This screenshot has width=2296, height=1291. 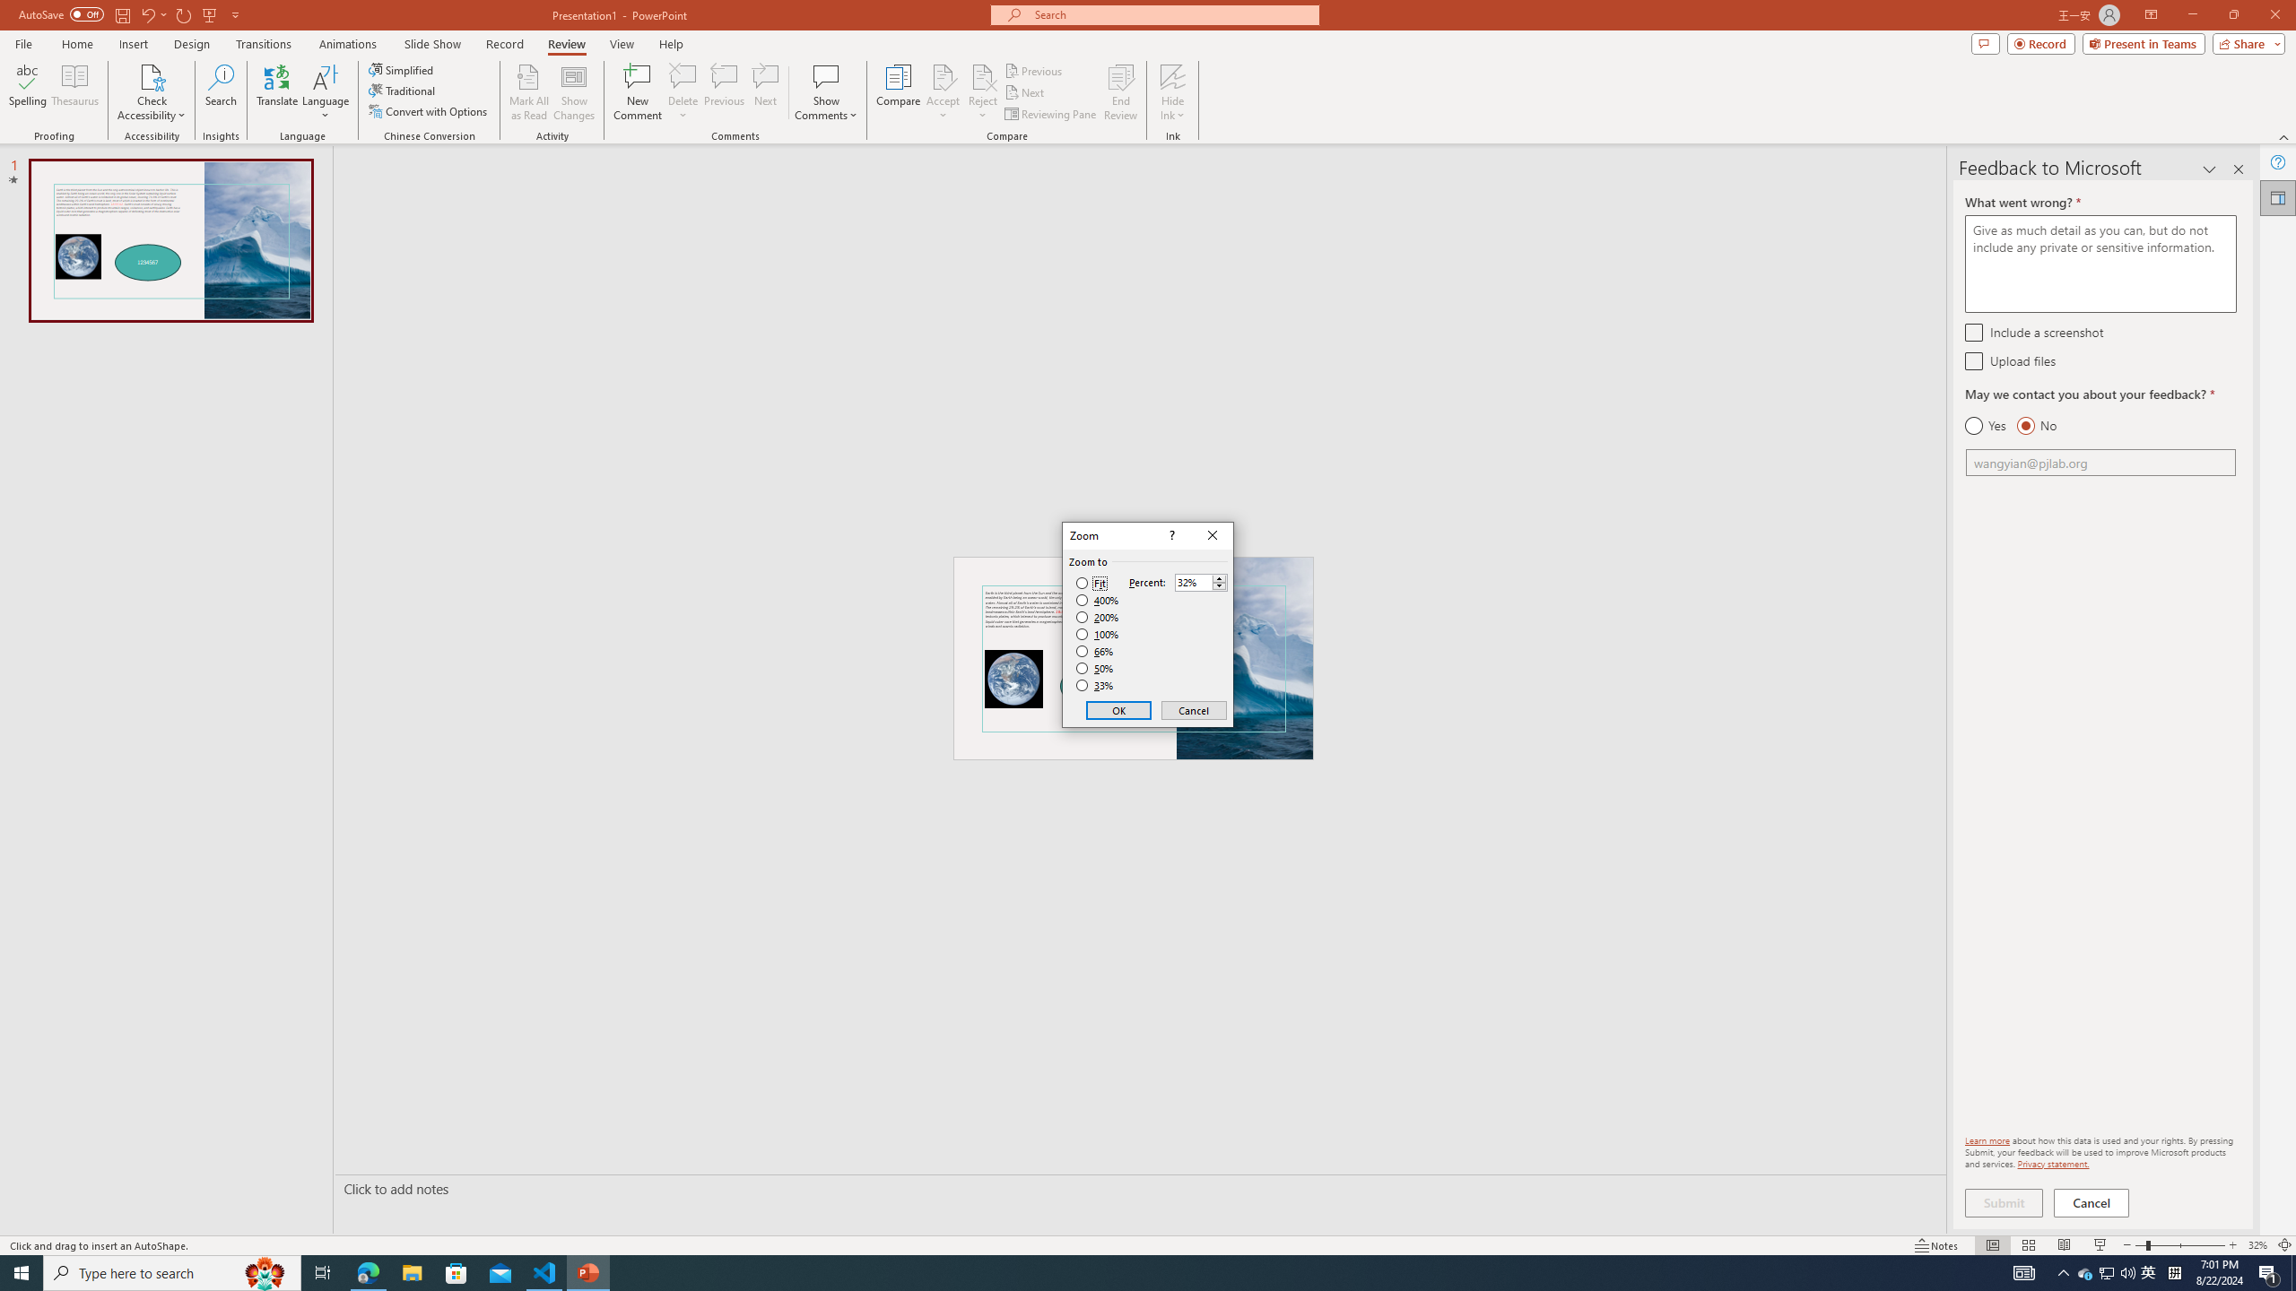 What do you see at coordinates (2269, 1273) in the screenshot?
I see `Action Center, 1 new notification` at bounding box center [2269, 1273].